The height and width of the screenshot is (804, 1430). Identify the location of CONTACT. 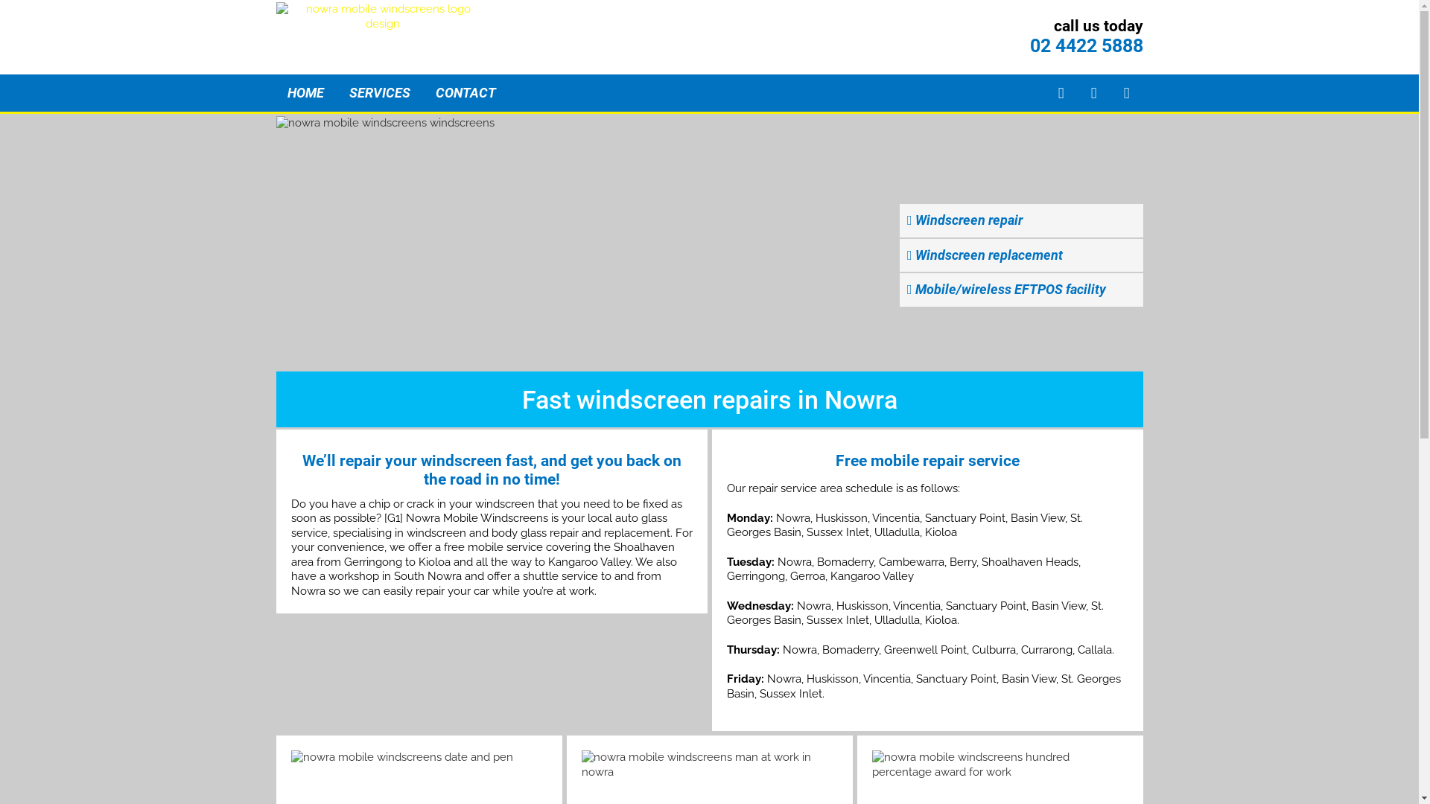
(465, 93).